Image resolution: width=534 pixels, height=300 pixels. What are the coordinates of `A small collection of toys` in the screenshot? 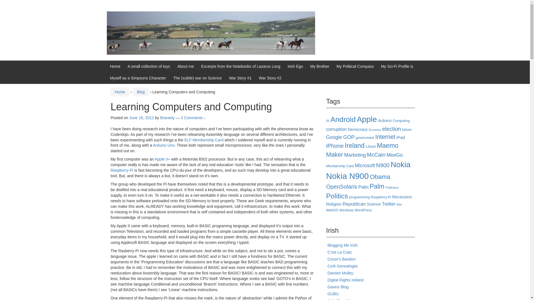 It's located at (149, 66).